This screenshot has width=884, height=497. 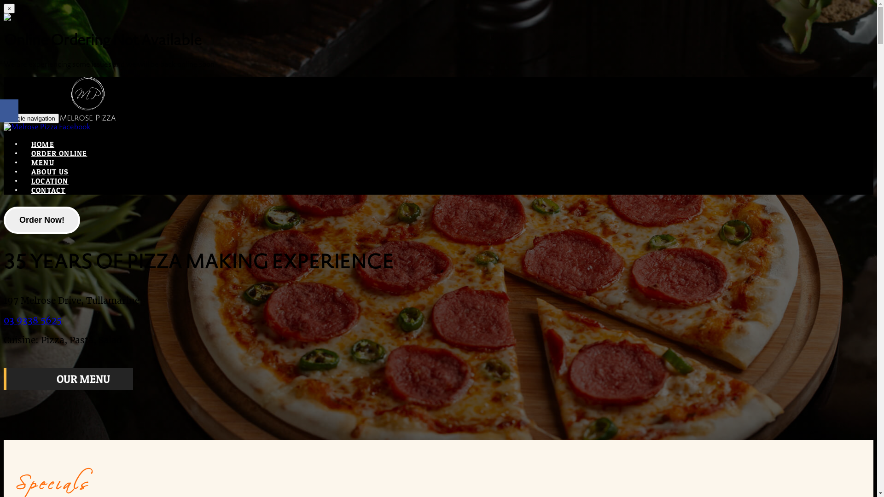 I want to click on CONTACT, so click(x=48, y=190).